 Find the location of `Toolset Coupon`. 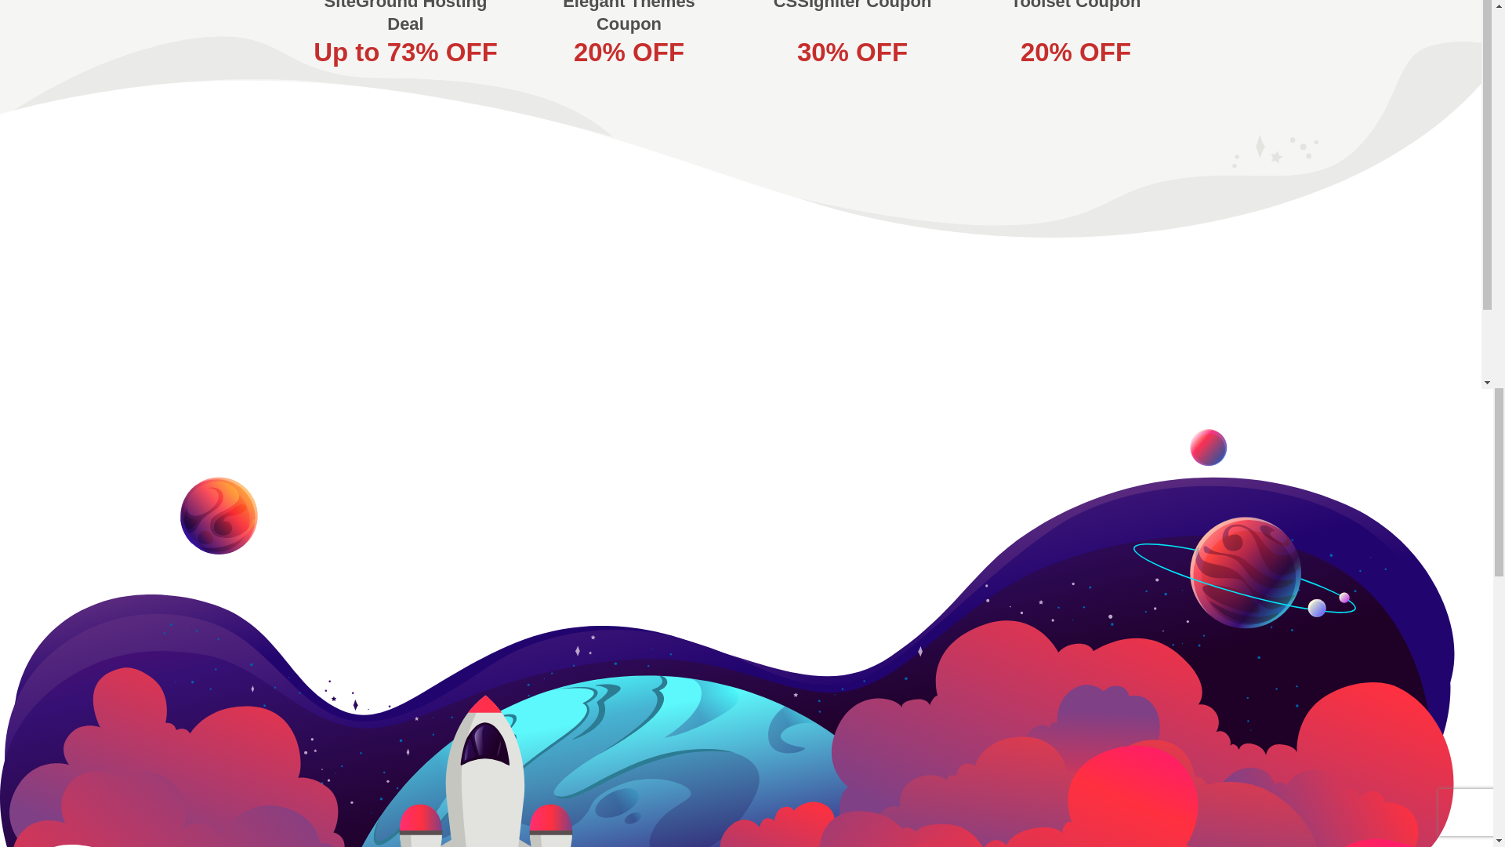

Toolset Coupon is located at coordinates (1075, 5).